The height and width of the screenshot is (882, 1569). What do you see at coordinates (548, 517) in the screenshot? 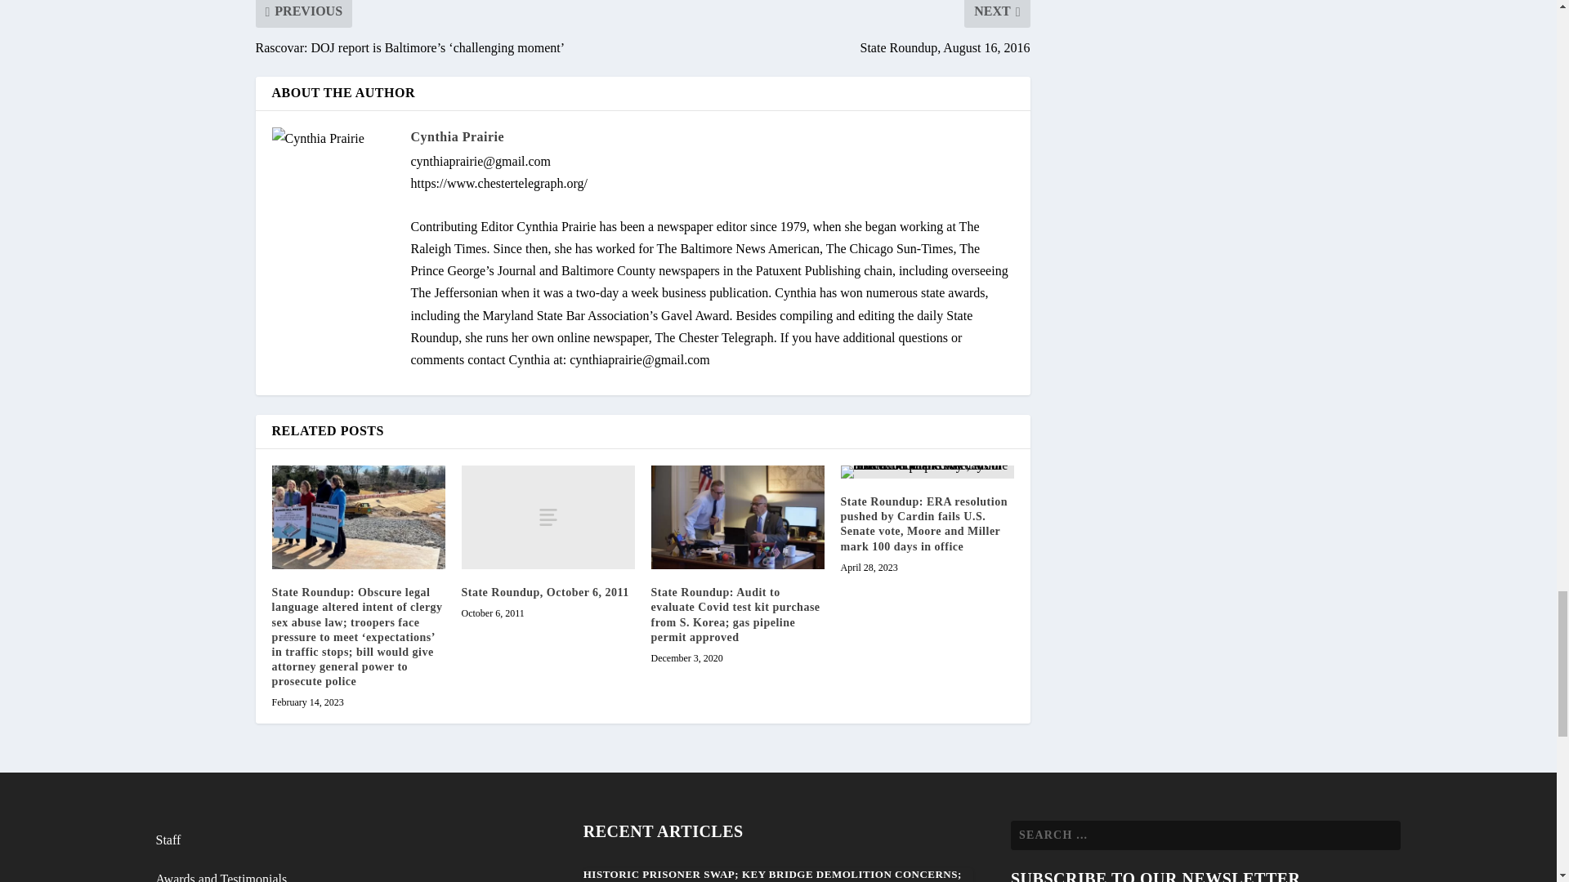
I see `State Roundup, October 6, 2011` at bounding box center [548, 517].